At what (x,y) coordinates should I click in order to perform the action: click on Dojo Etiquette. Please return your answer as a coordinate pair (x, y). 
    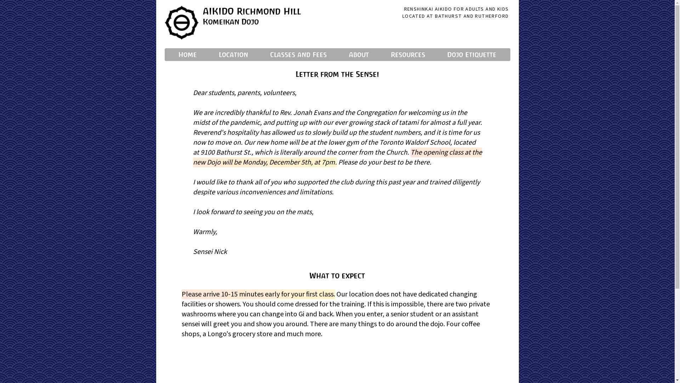
    Looking at the image, I should click on (472, 55).